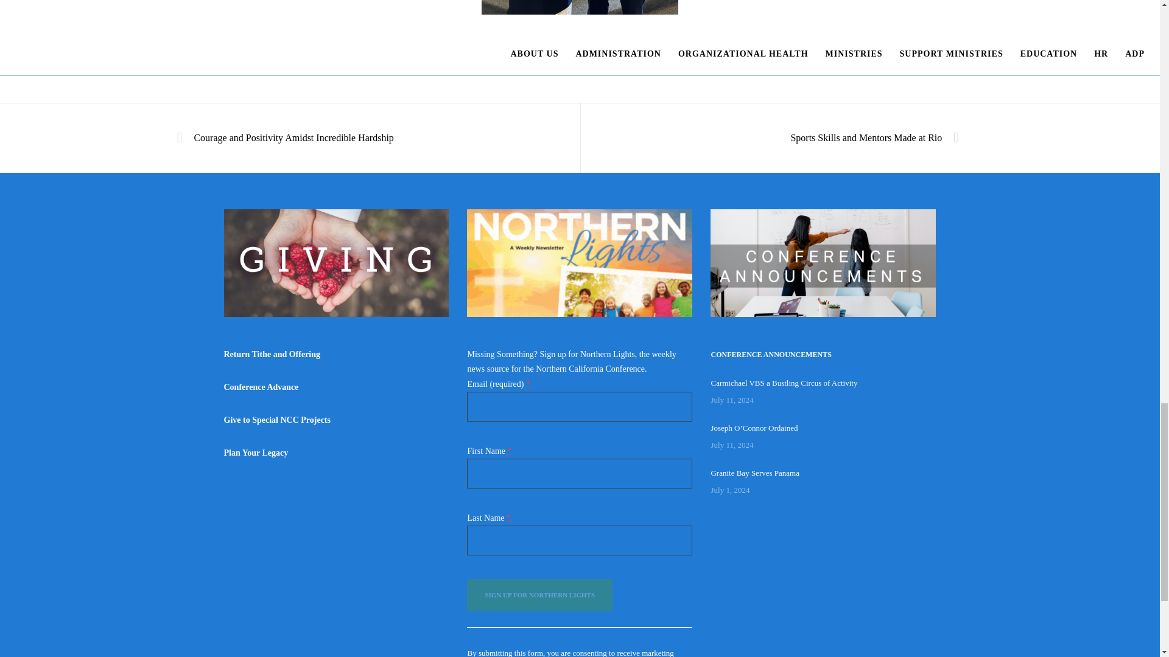 This screenshot has height=657, width=1169. What do you see at coordinates (528, 384) in the screenshot?
I see `required` at bounding box center [528, 384].